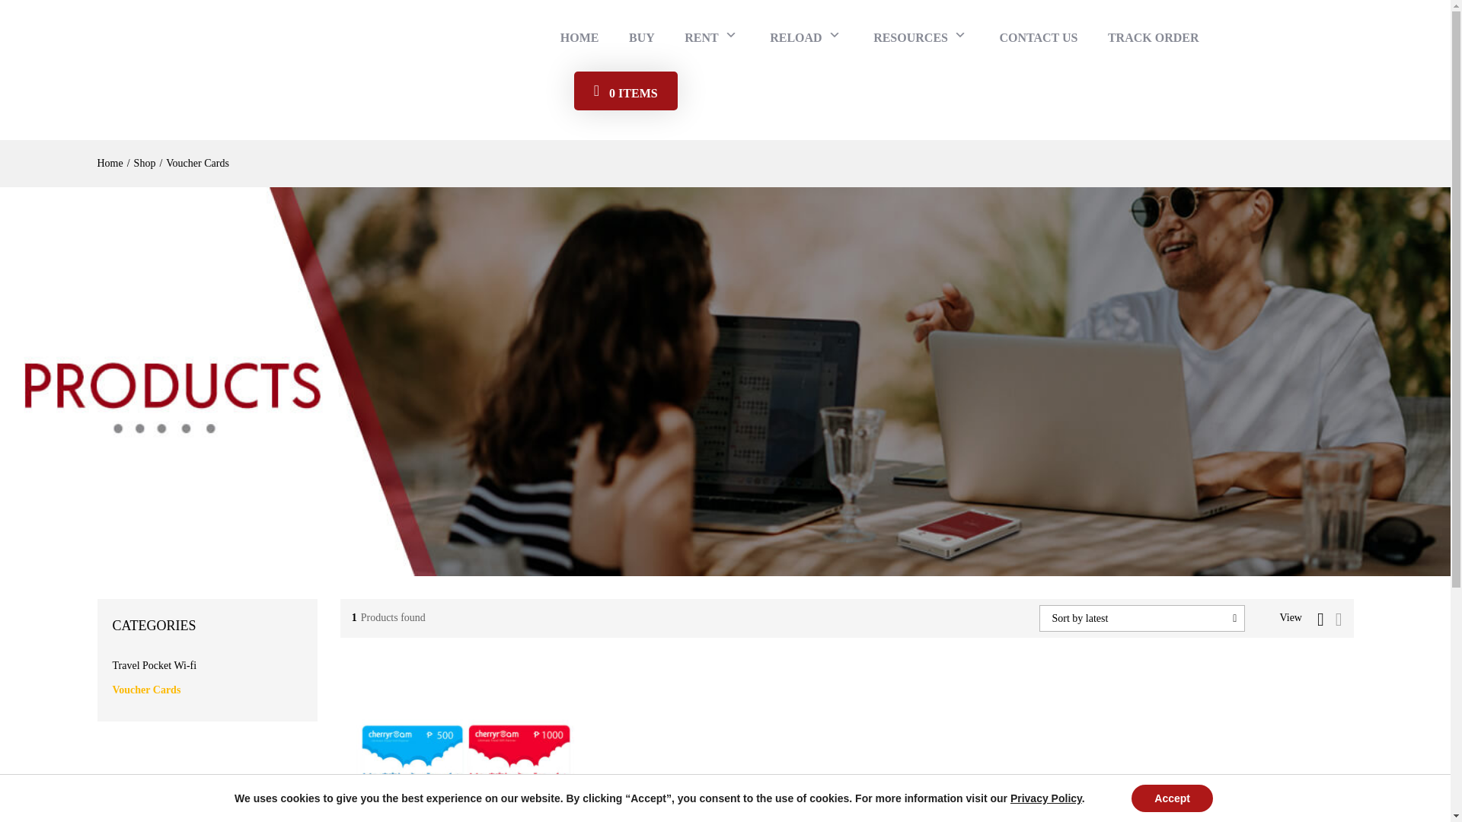  What do you see at coordinates (626, 90) in the screenshot?
I see `0 ITEMS` at bounding box center [626, 90].